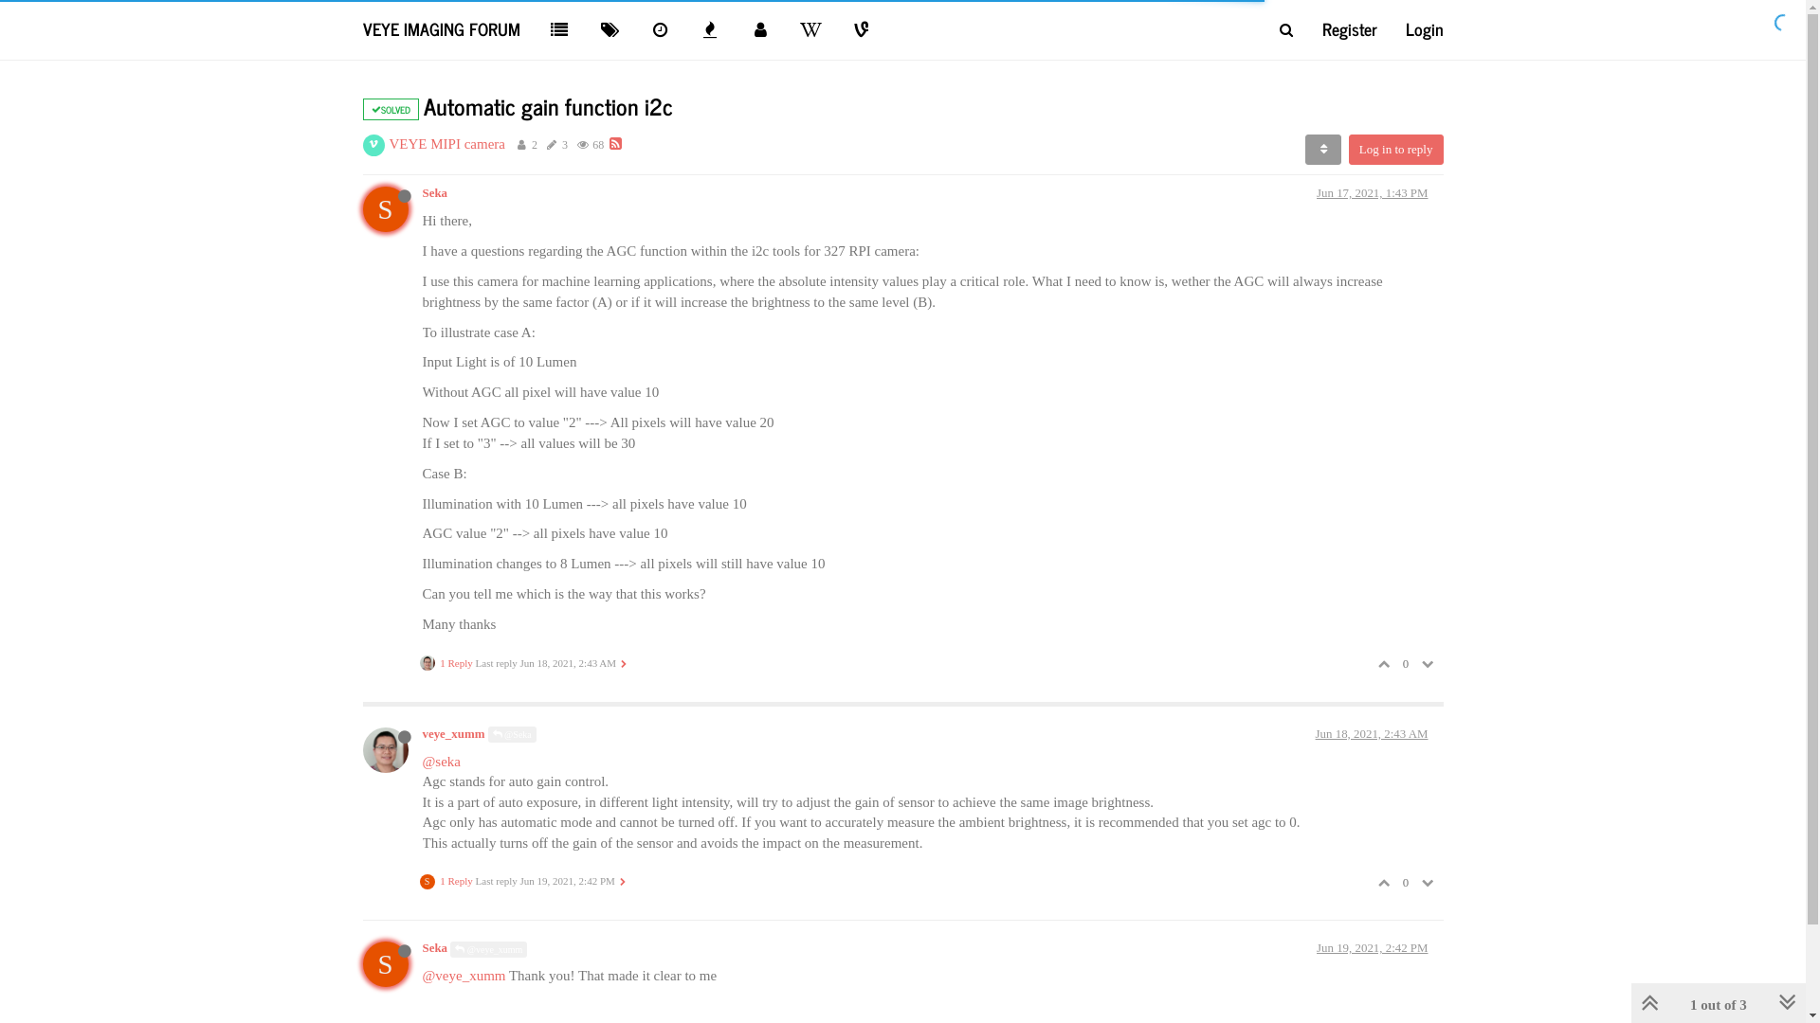 Image resolution: width=1820 pixels, height=1023 pixels. What do you see at coordinates (489, 949) in the screenshot?
I see `@veye_xumm` at bounding box center [489, 949].